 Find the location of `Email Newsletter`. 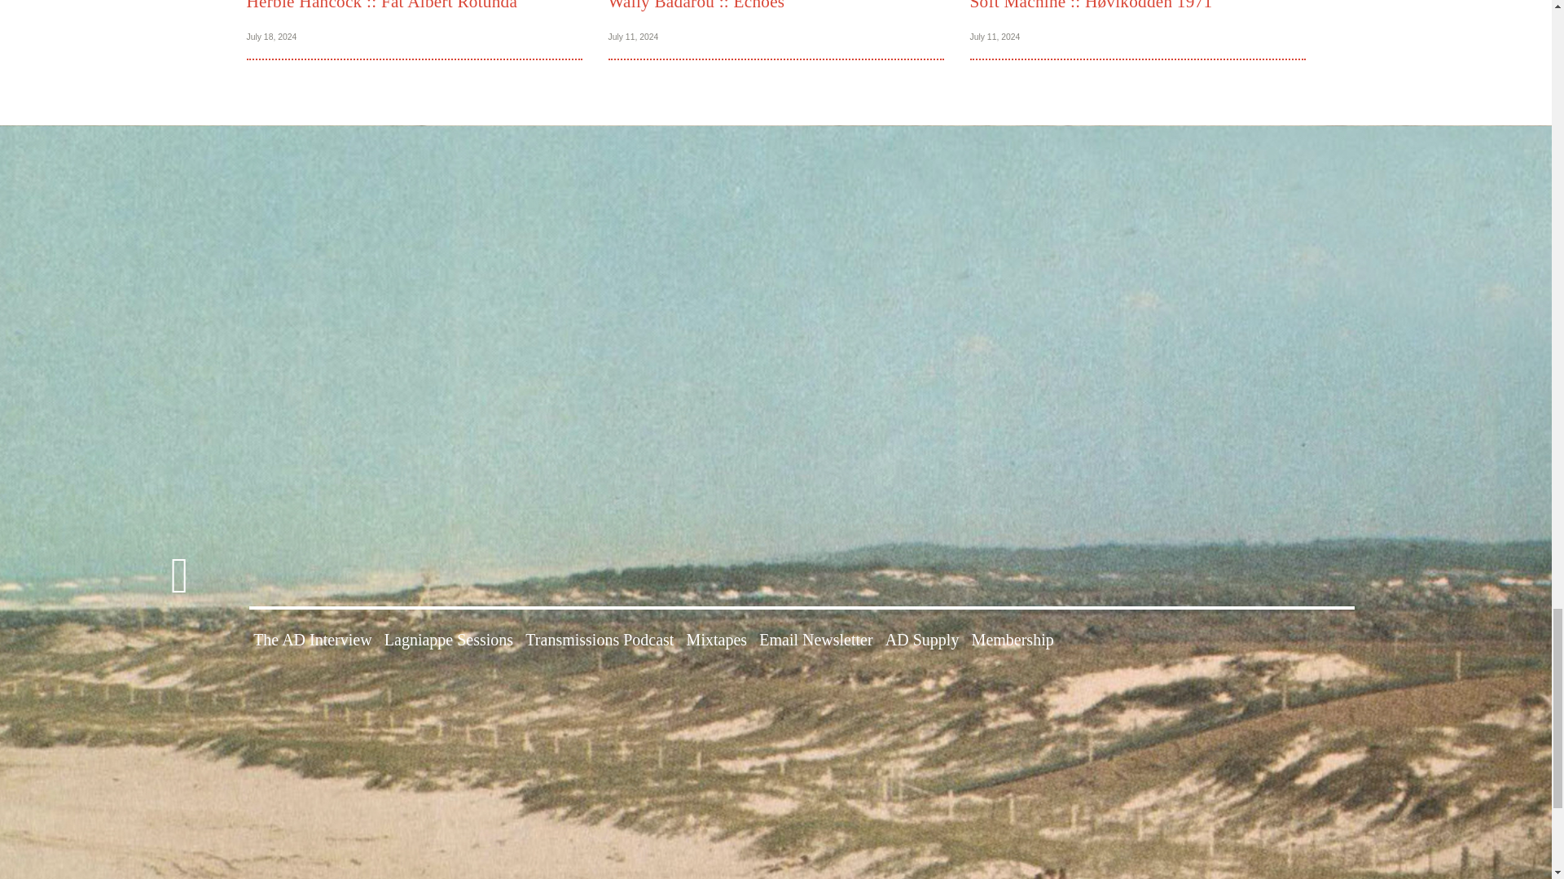

Email Newsletter is located at coordinates (815, 640).